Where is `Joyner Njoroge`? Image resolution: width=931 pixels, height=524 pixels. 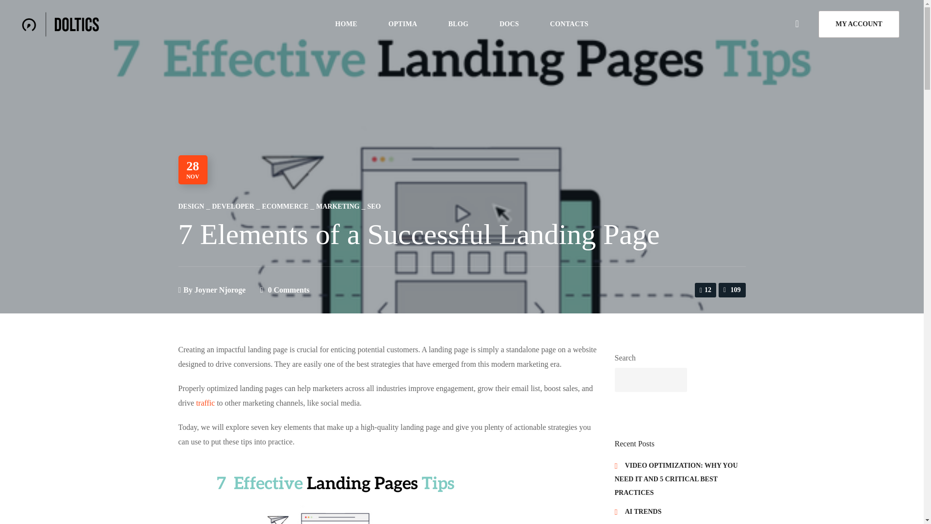 Joyner Njoroge is located at coordinates (220, 289).